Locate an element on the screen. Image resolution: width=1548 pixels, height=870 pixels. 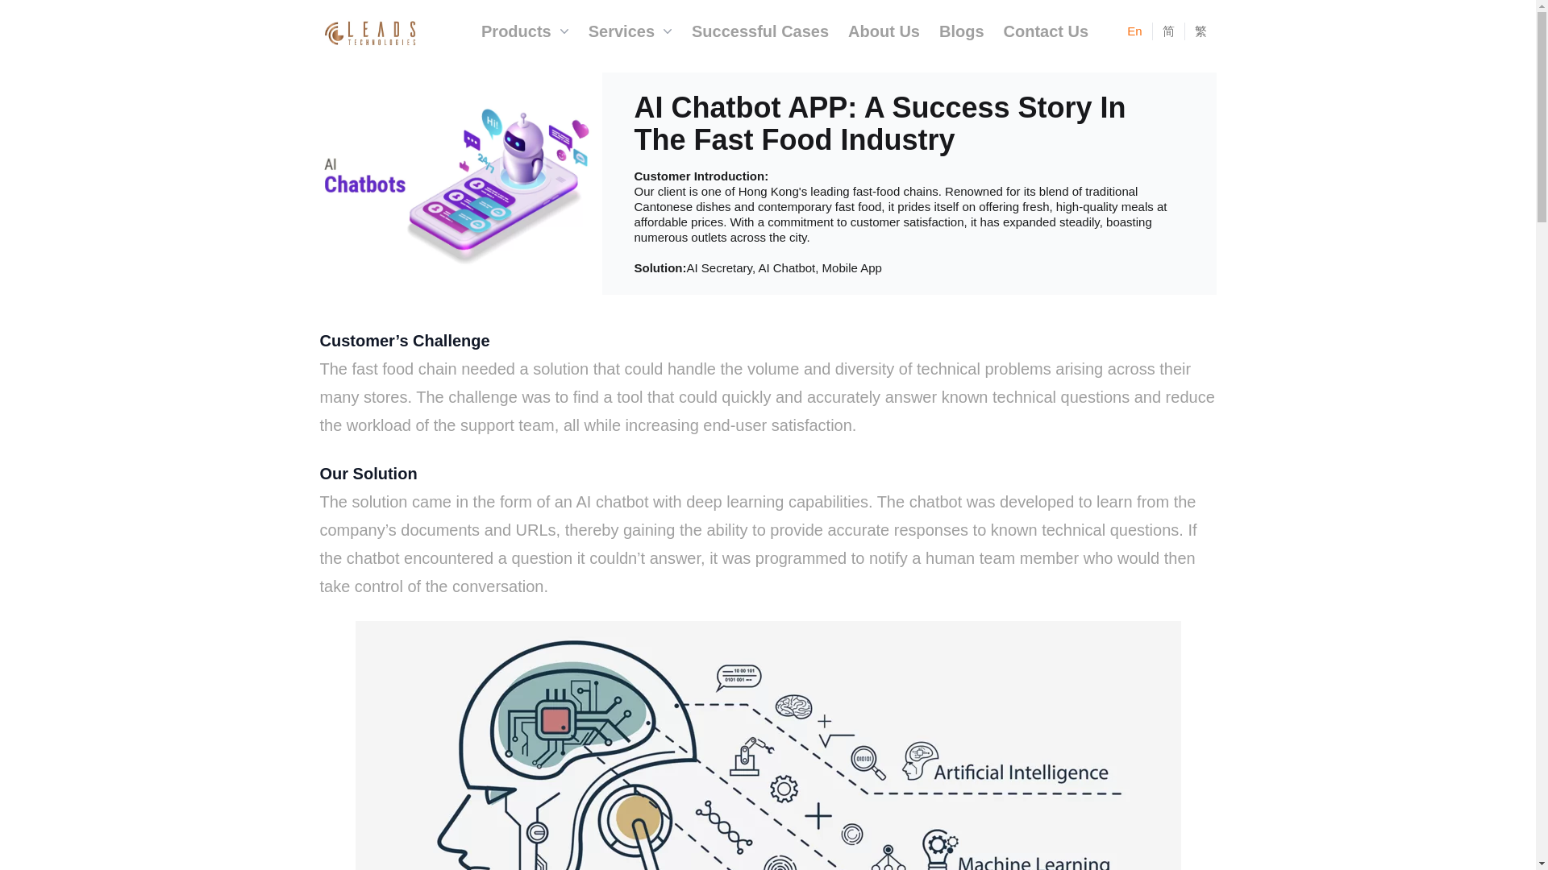
Successful Cases is located at coordinates (760, 31).